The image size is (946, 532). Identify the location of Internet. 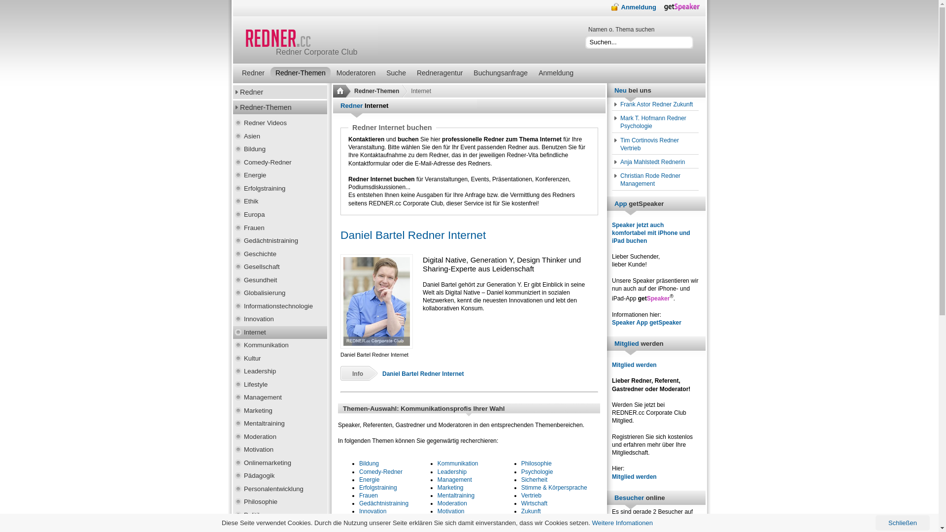
(280, 333).